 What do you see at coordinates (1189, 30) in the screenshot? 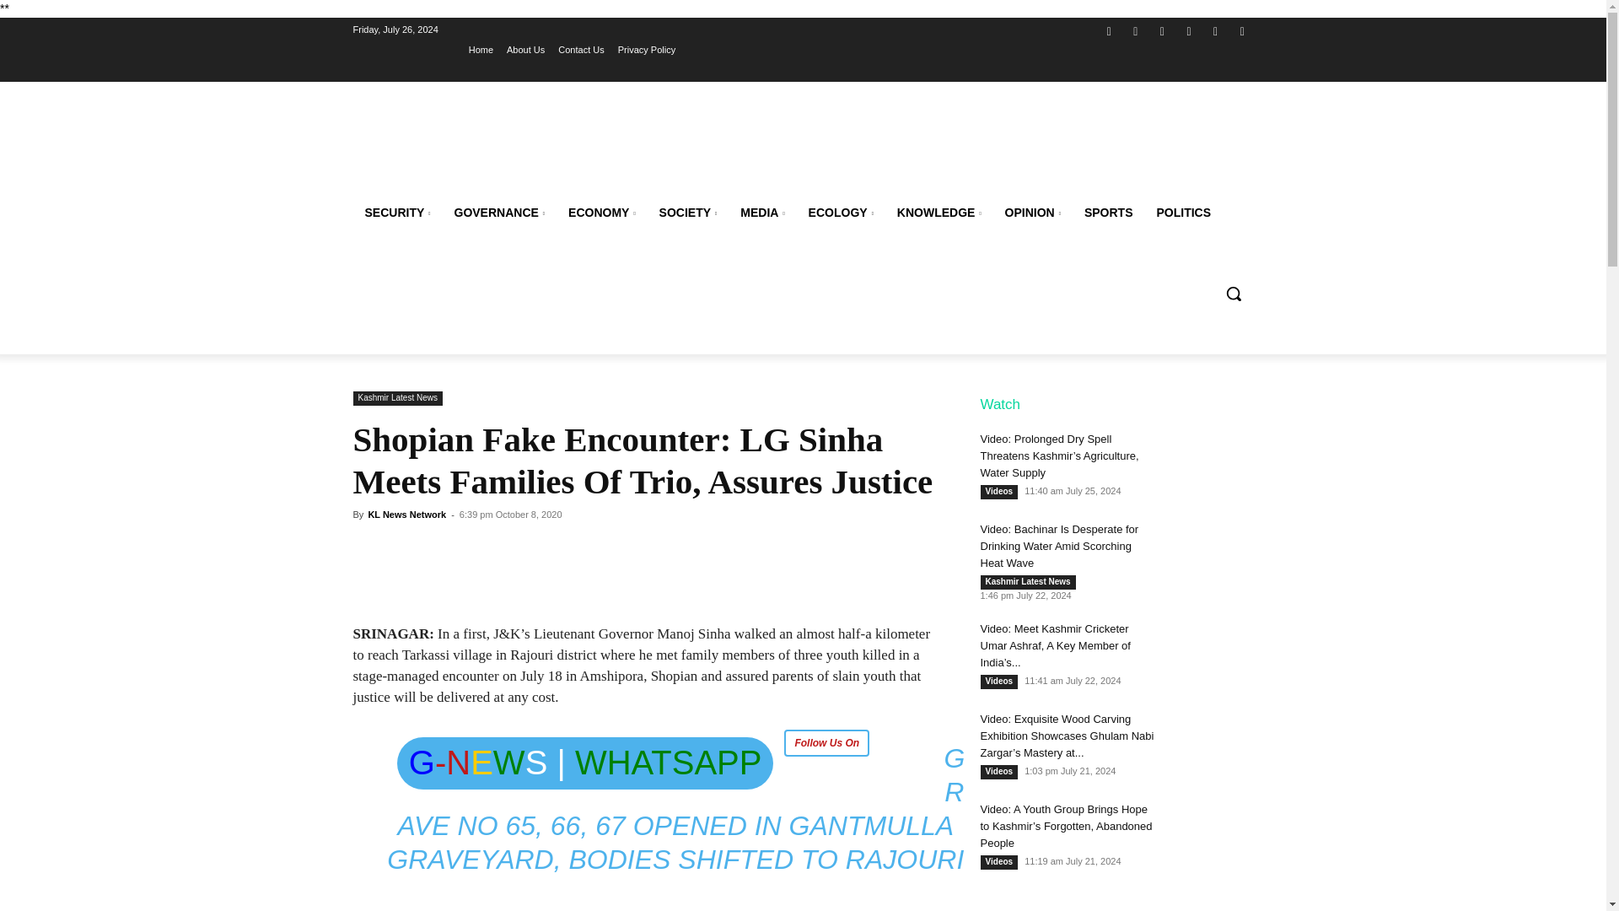
I see `Website` at bounding box center [1189, 30].